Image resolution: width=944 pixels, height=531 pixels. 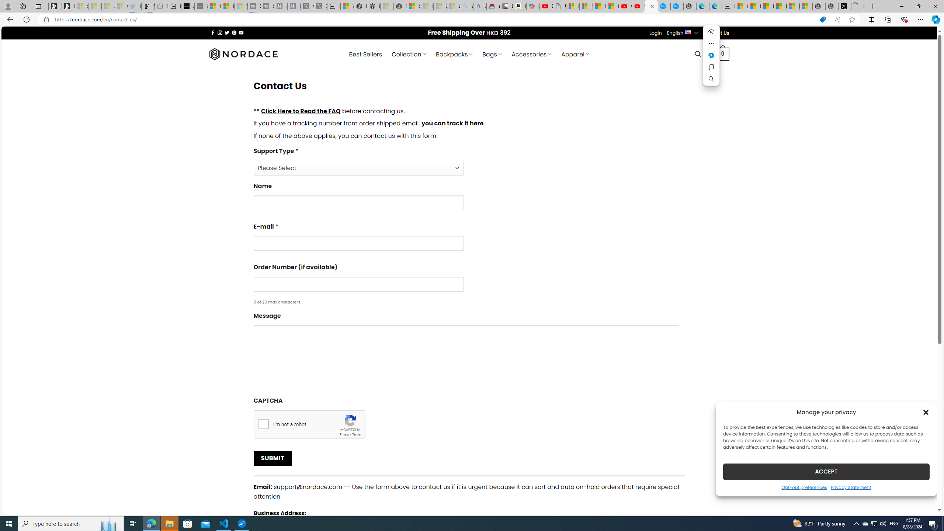 I want to click on E-mail*, so click(x=469, y=239).